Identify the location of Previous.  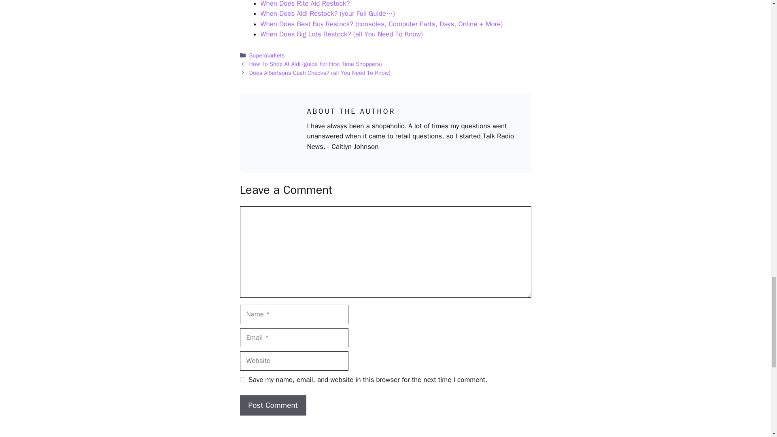
(316, 64).